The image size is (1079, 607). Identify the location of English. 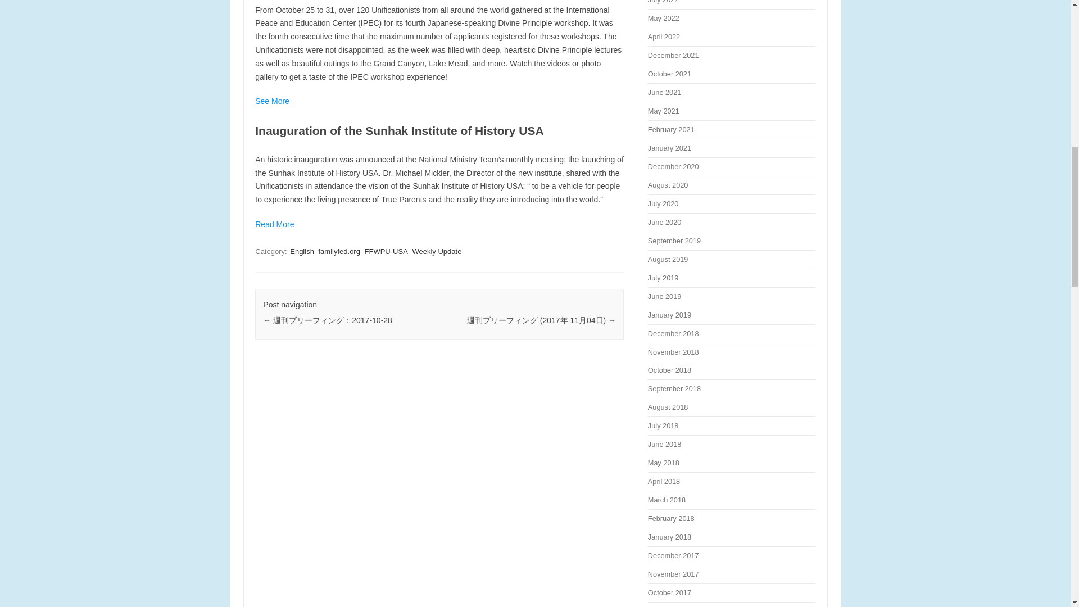
(302, 251).